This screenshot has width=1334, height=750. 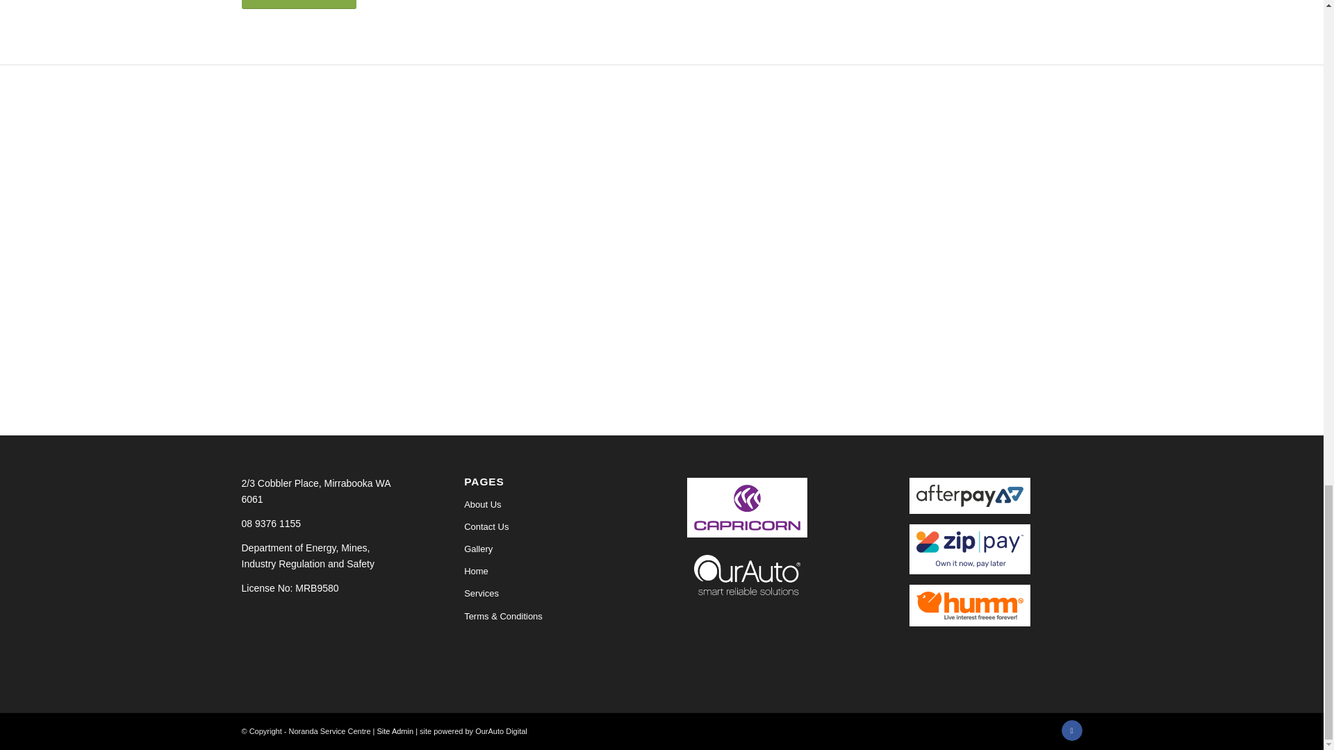 What do you see at coordinates (550, 571) in the screenshot?
I see `Home` at bounding box center [550, 571].